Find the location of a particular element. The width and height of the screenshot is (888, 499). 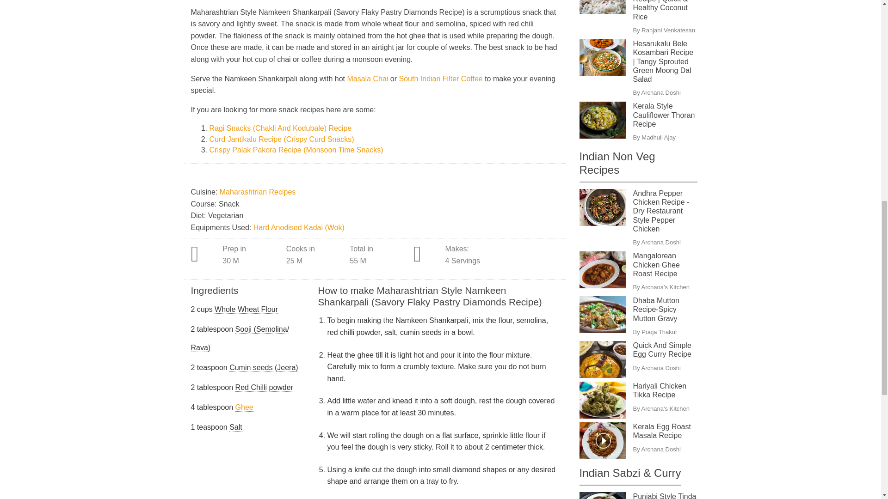

Masala Chai Recipe - Indian Spiced Tea is located at coordinates (368, 79).